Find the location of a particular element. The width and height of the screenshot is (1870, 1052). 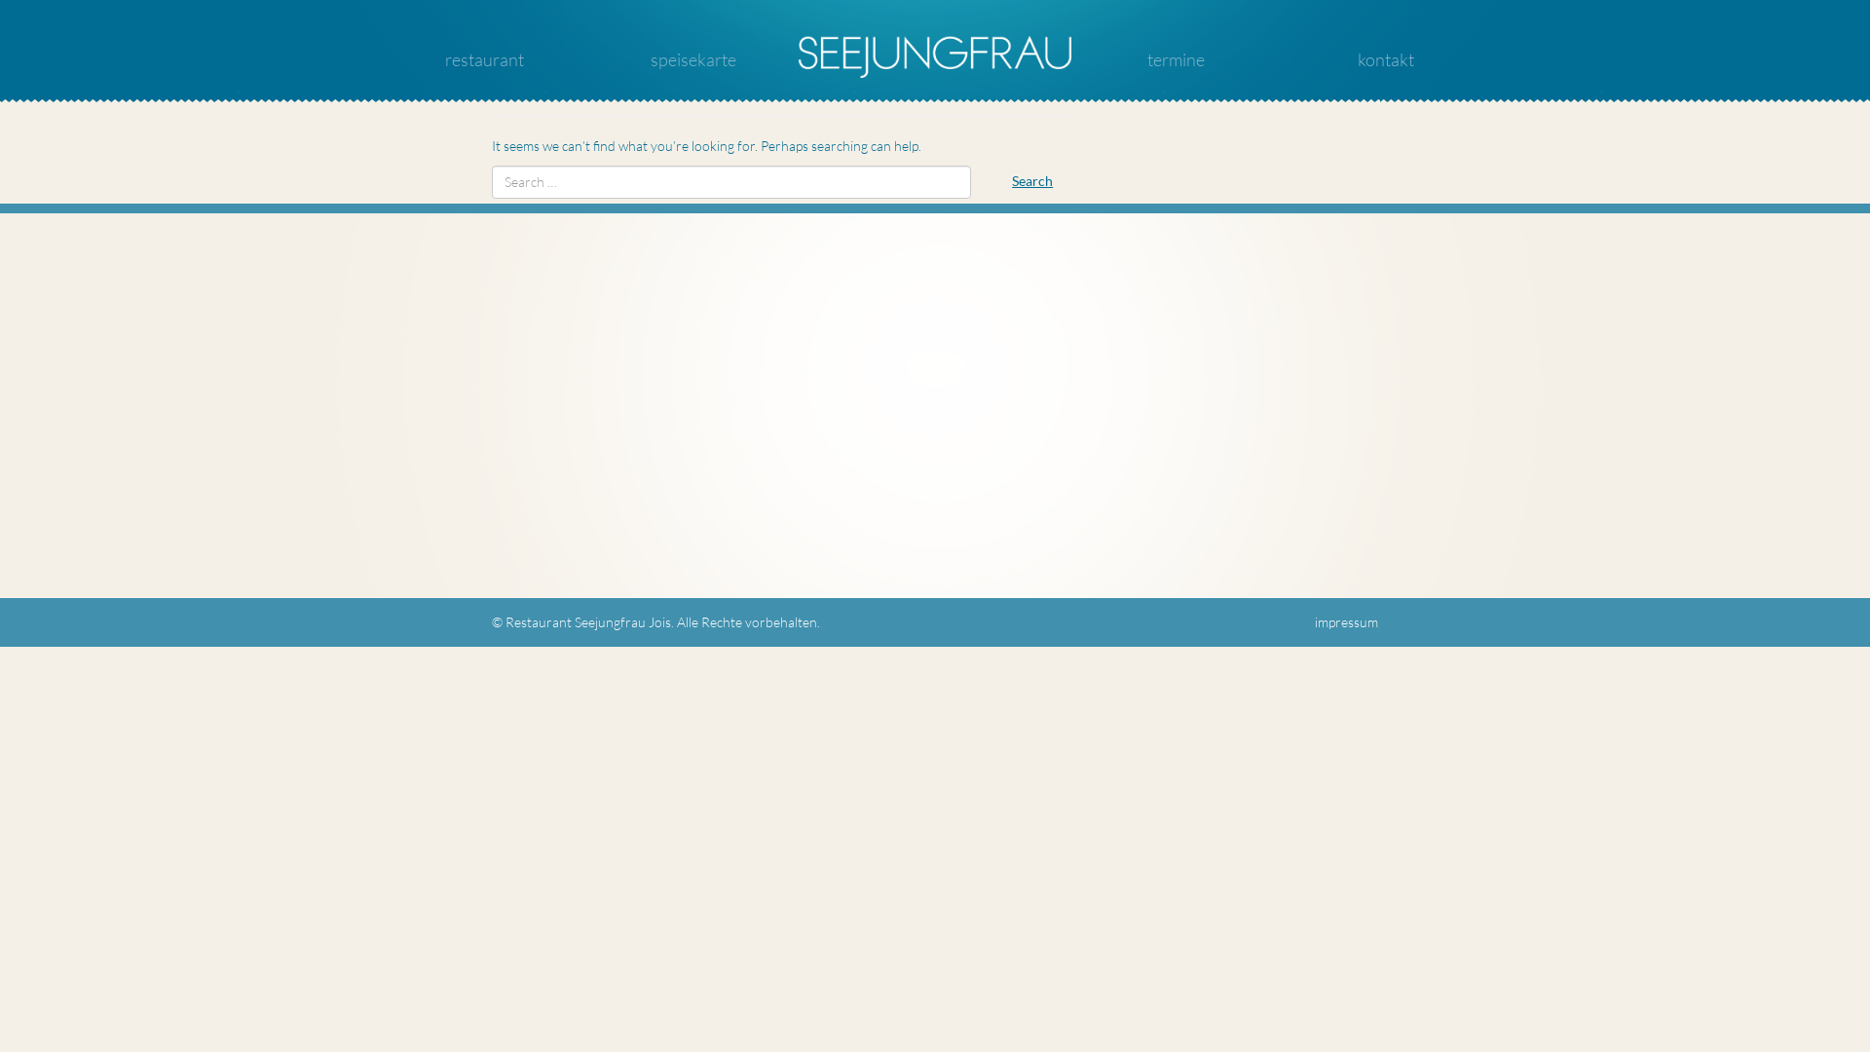

impressum is located at coordinates (1346, 621).